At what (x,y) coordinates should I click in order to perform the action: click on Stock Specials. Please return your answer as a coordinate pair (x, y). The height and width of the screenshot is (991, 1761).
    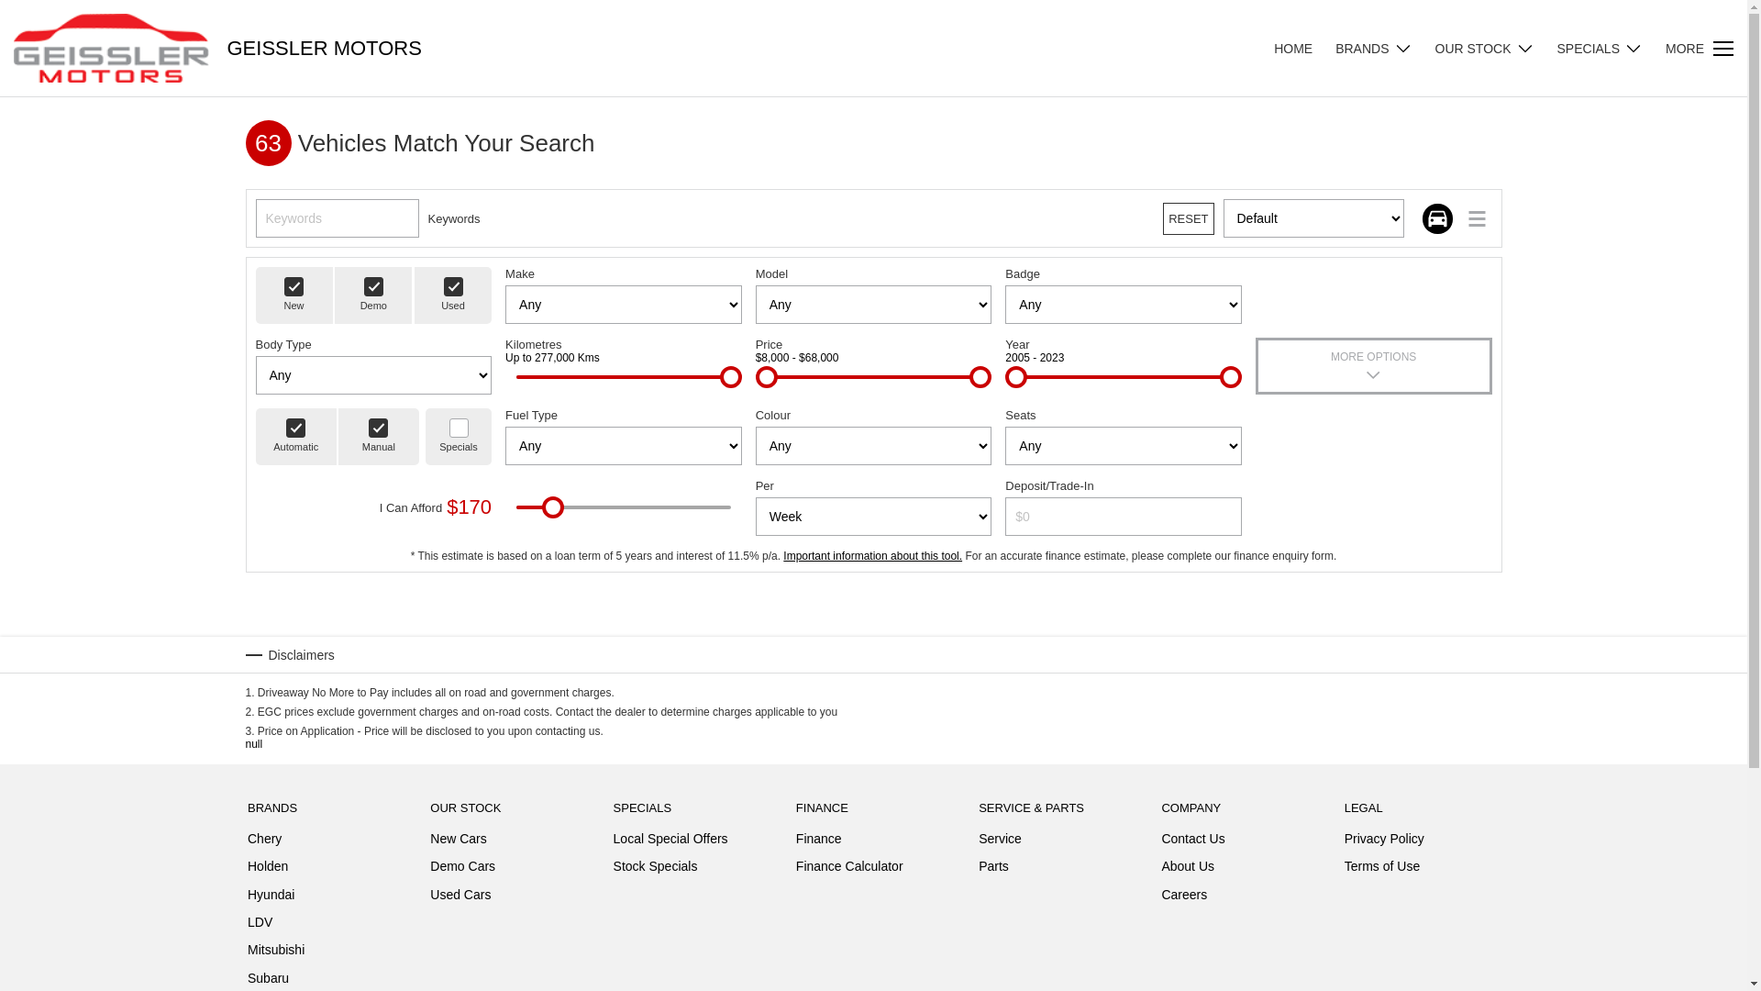
    Looking at the image, I should click on (656, 866).